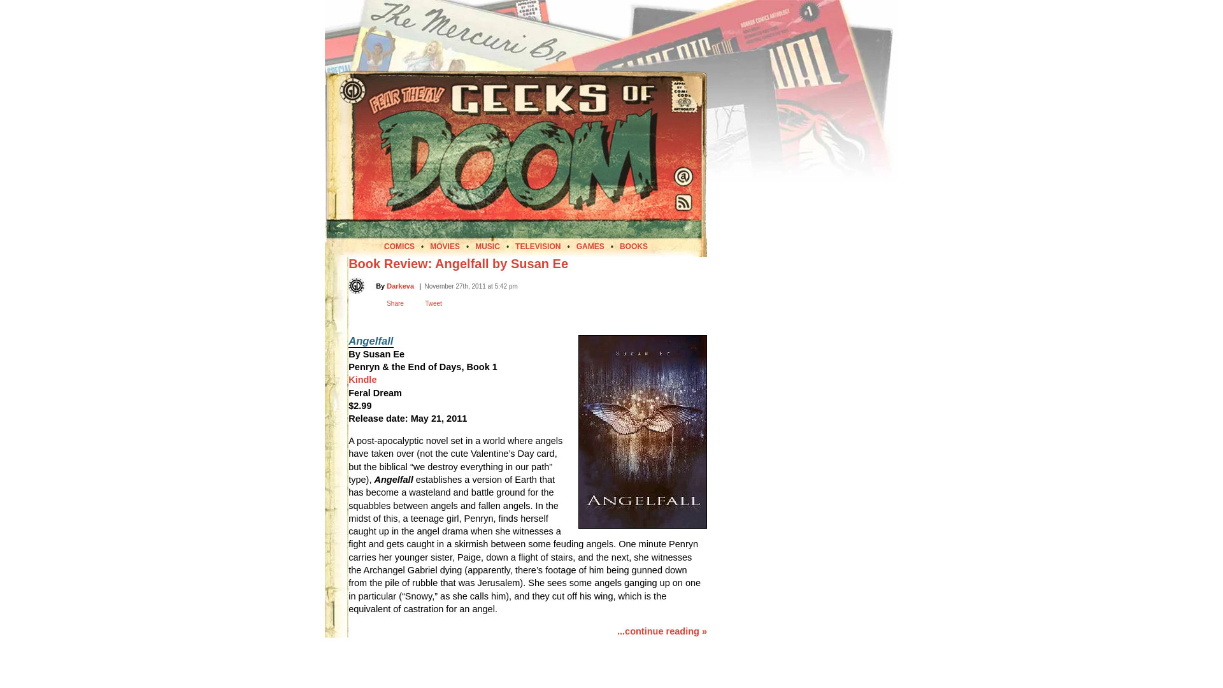 The height and width of the screenshot is (688, 1223). I want to click on Tweet, so click(433, 303).